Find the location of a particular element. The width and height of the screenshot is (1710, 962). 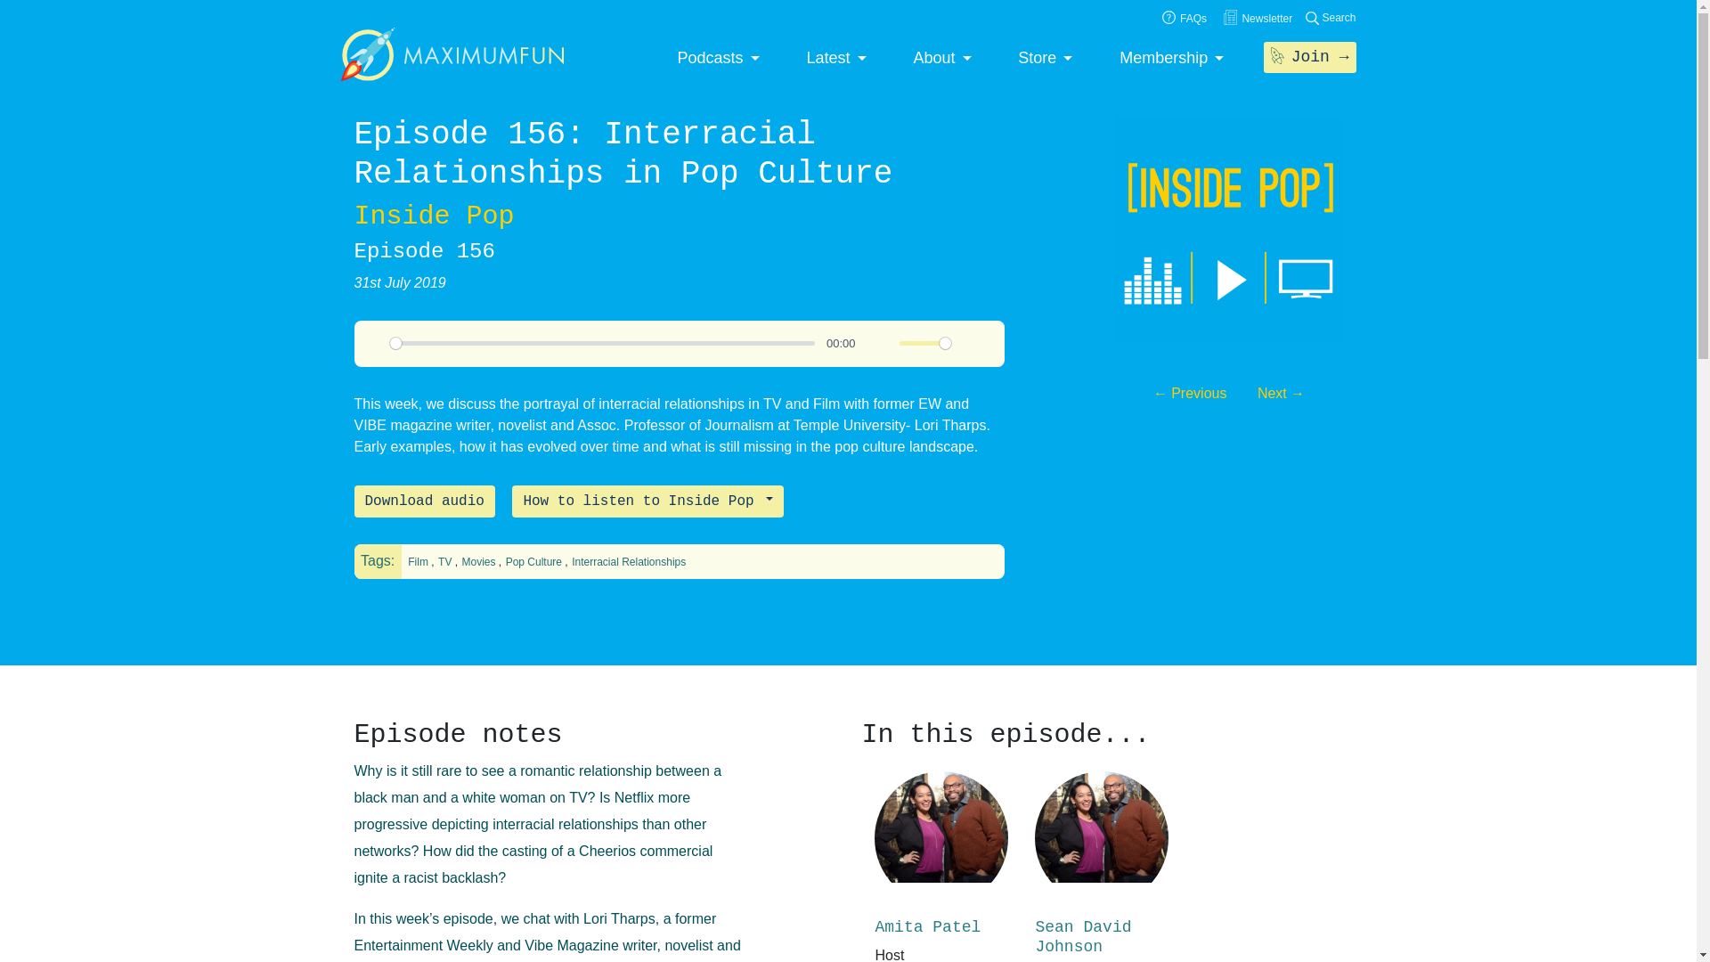

Our shows are made by hand for you is located at coordinates (718, 59).